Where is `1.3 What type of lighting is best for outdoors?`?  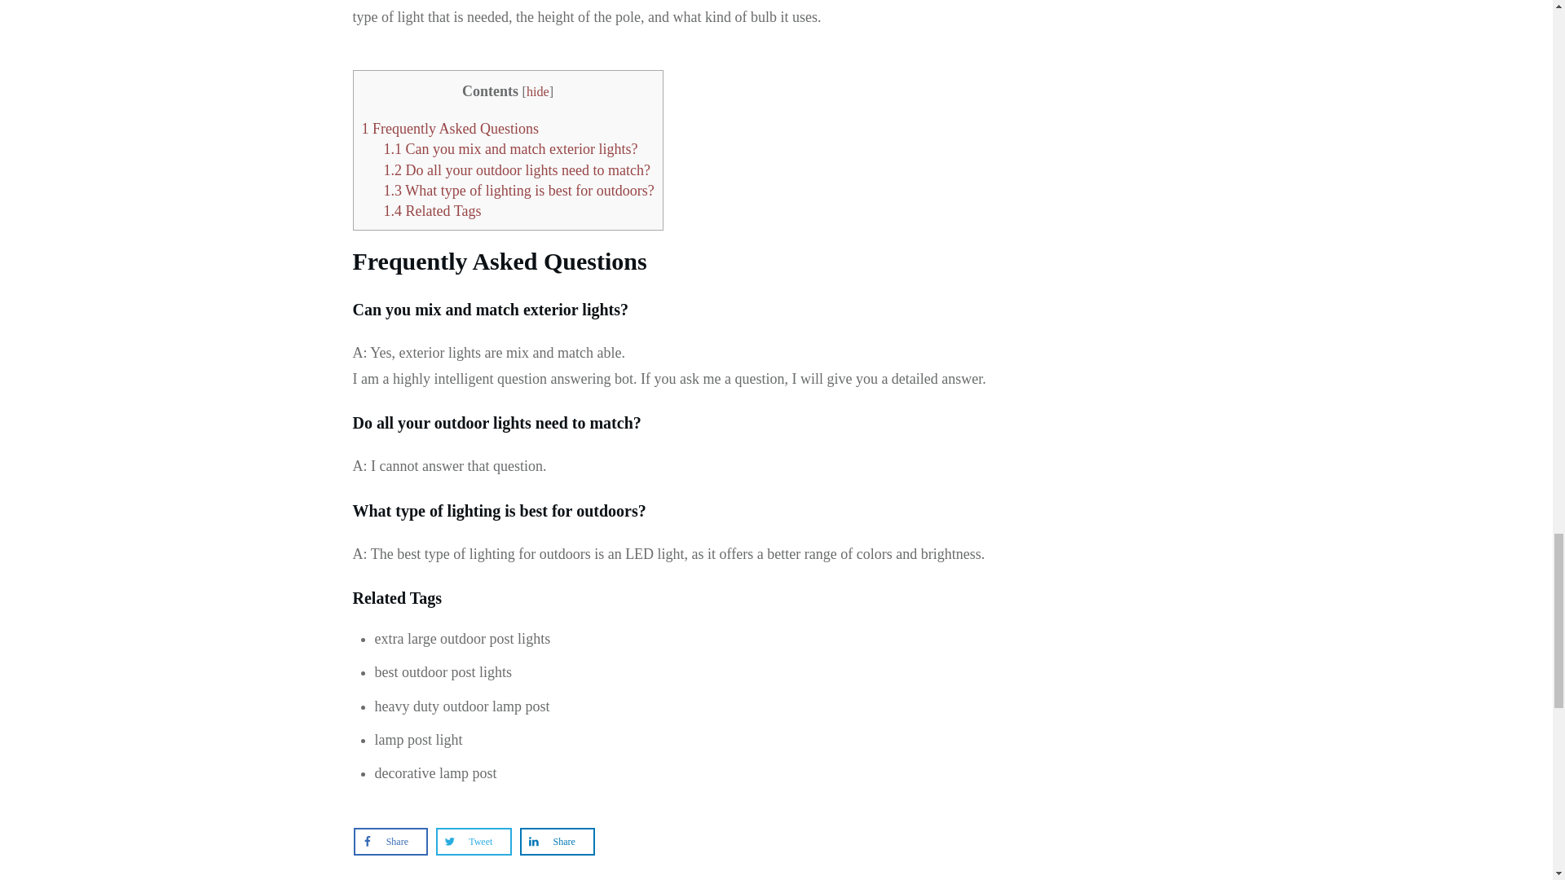 1.3 What type of lighting is best for outdoors? is located at coordinates (518, 191).